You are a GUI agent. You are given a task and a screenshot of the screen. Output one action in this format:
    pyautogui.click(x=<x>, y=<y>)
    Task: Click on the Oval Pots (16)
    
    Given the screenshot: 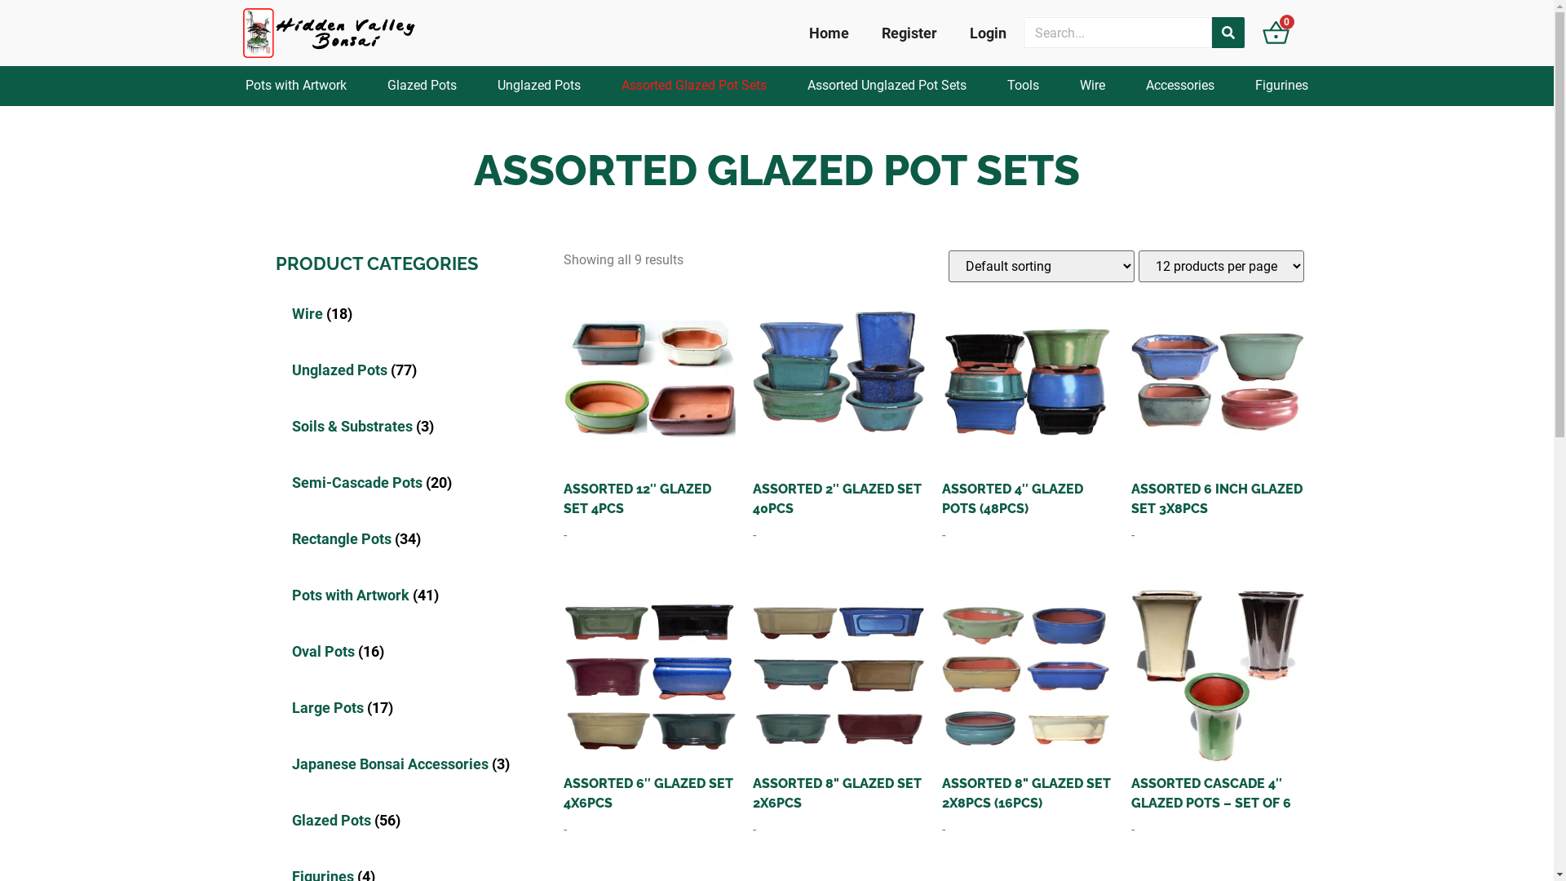 What is the action you would take?
    pyautogui.click(x=330, y=651)
    